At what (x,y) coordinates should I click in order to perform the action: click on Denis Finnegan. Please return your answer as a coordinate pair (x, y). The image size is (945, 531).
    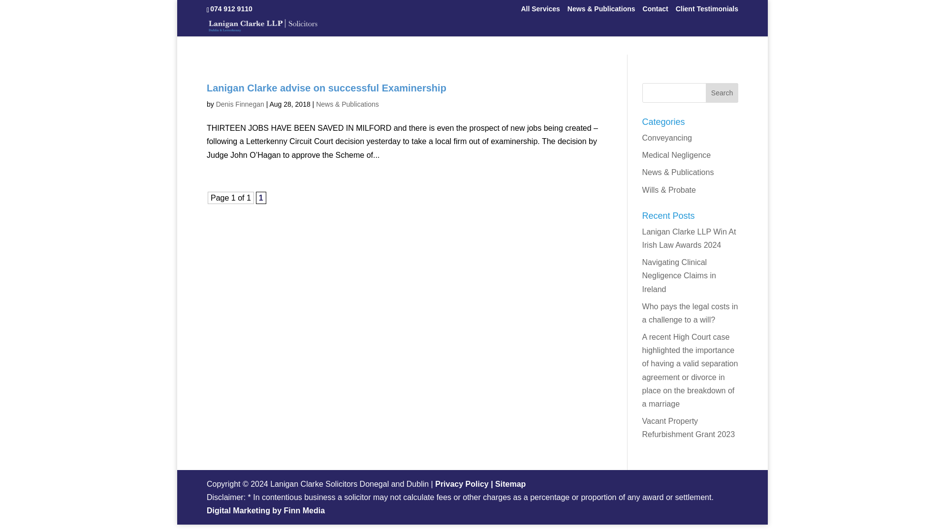
    Looking at the image, I should click on (240, 104).